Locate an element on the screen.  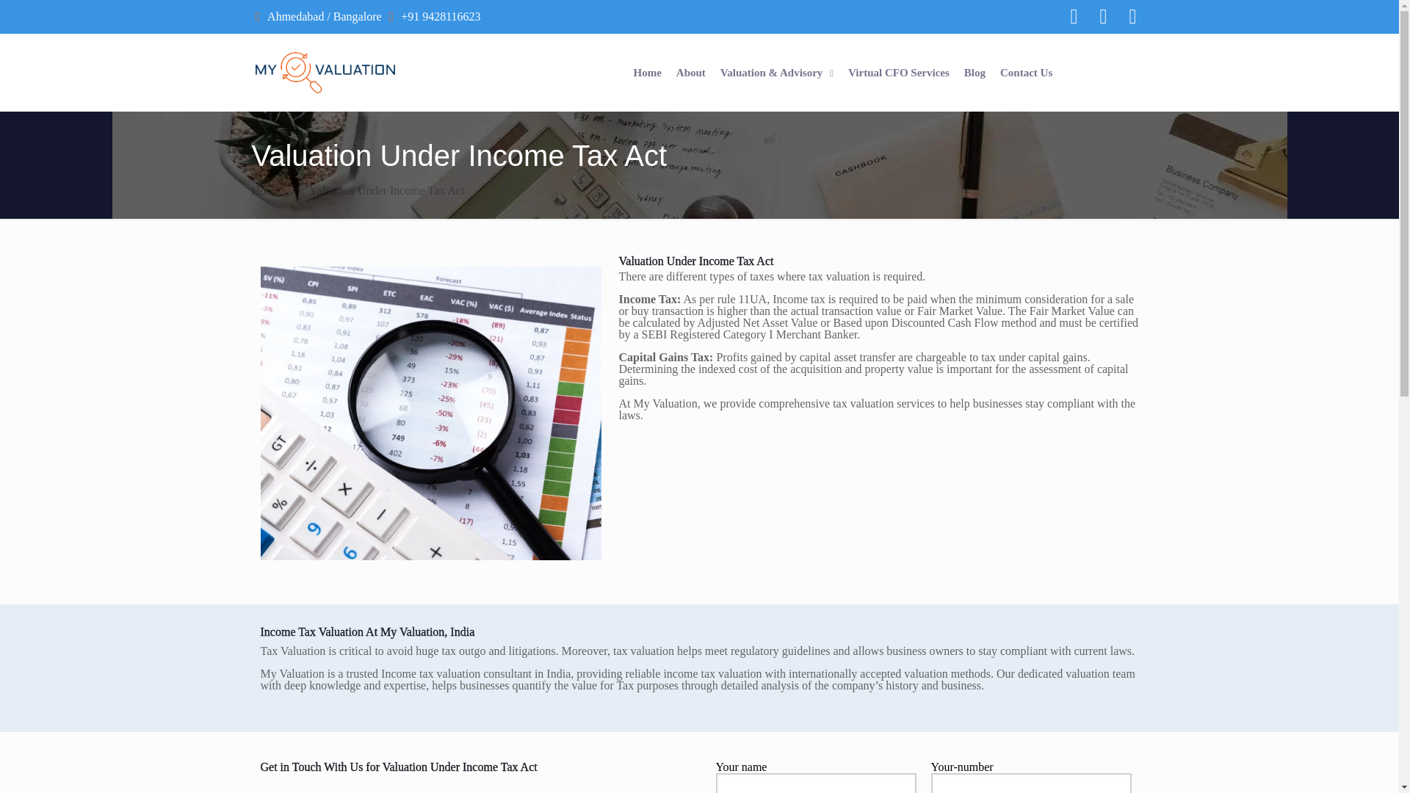
Home is located at coordinates (646, 72).